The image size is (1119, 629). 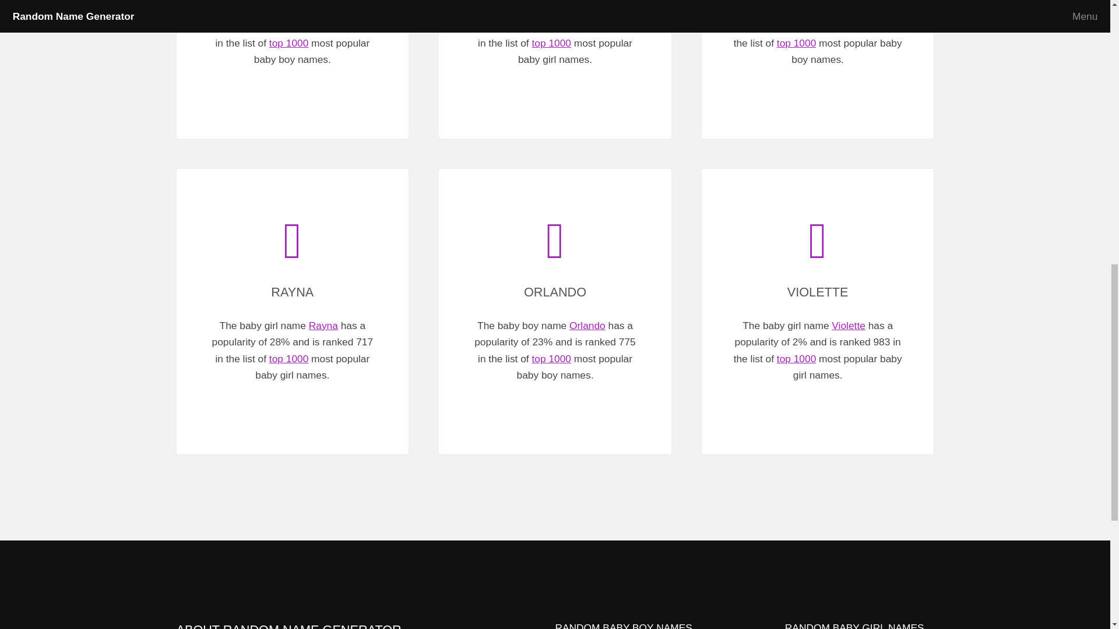 What do you see at coordinates (796, 359) in the screenshot?
I see `top 1000` at bounding box center [796, 359].